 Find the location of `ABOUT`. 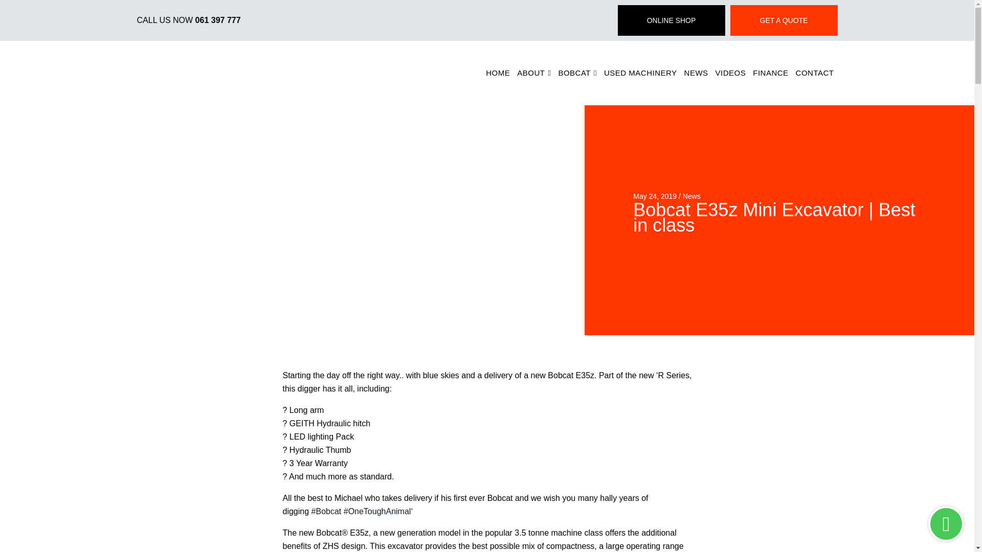

ABOUT is located at coordinates (534, 73).